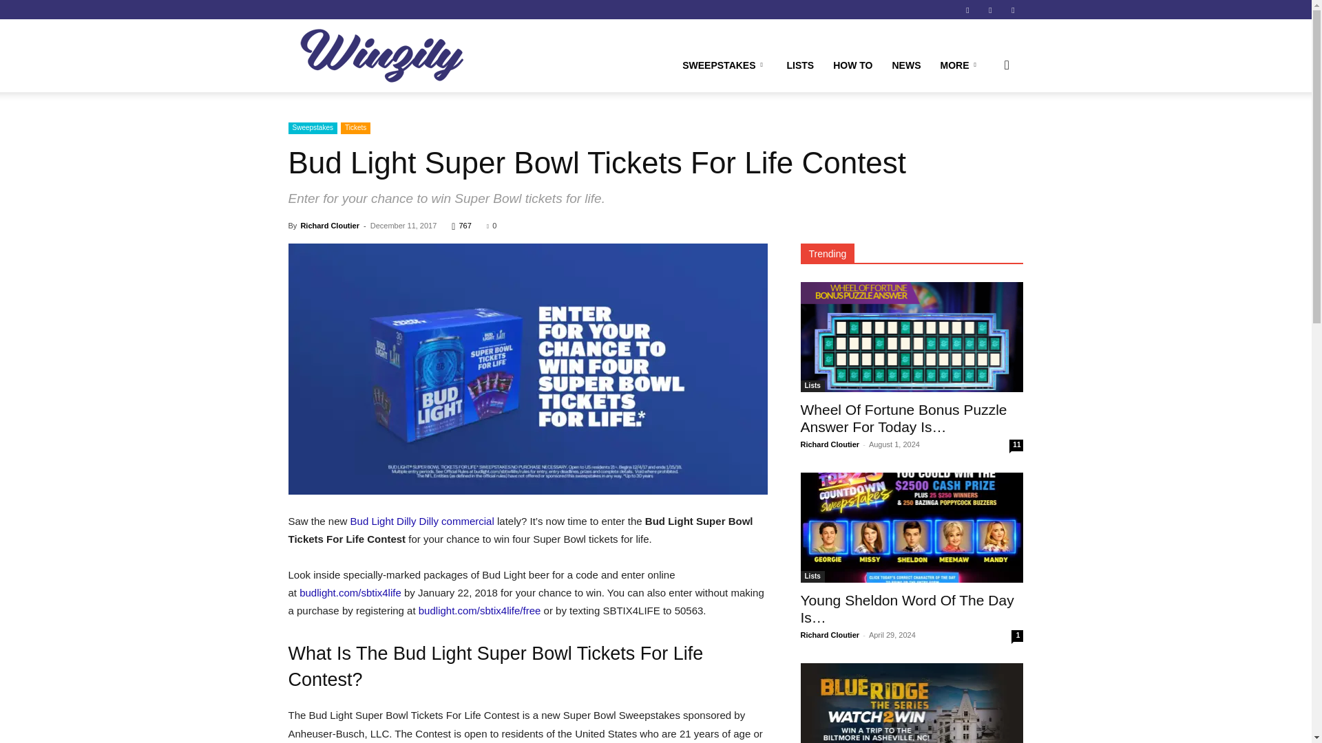  What do you see at coordinates (724, 65) in the screenshot?
I see `SWEEPSTAKES` at bounding box center [724, 65].